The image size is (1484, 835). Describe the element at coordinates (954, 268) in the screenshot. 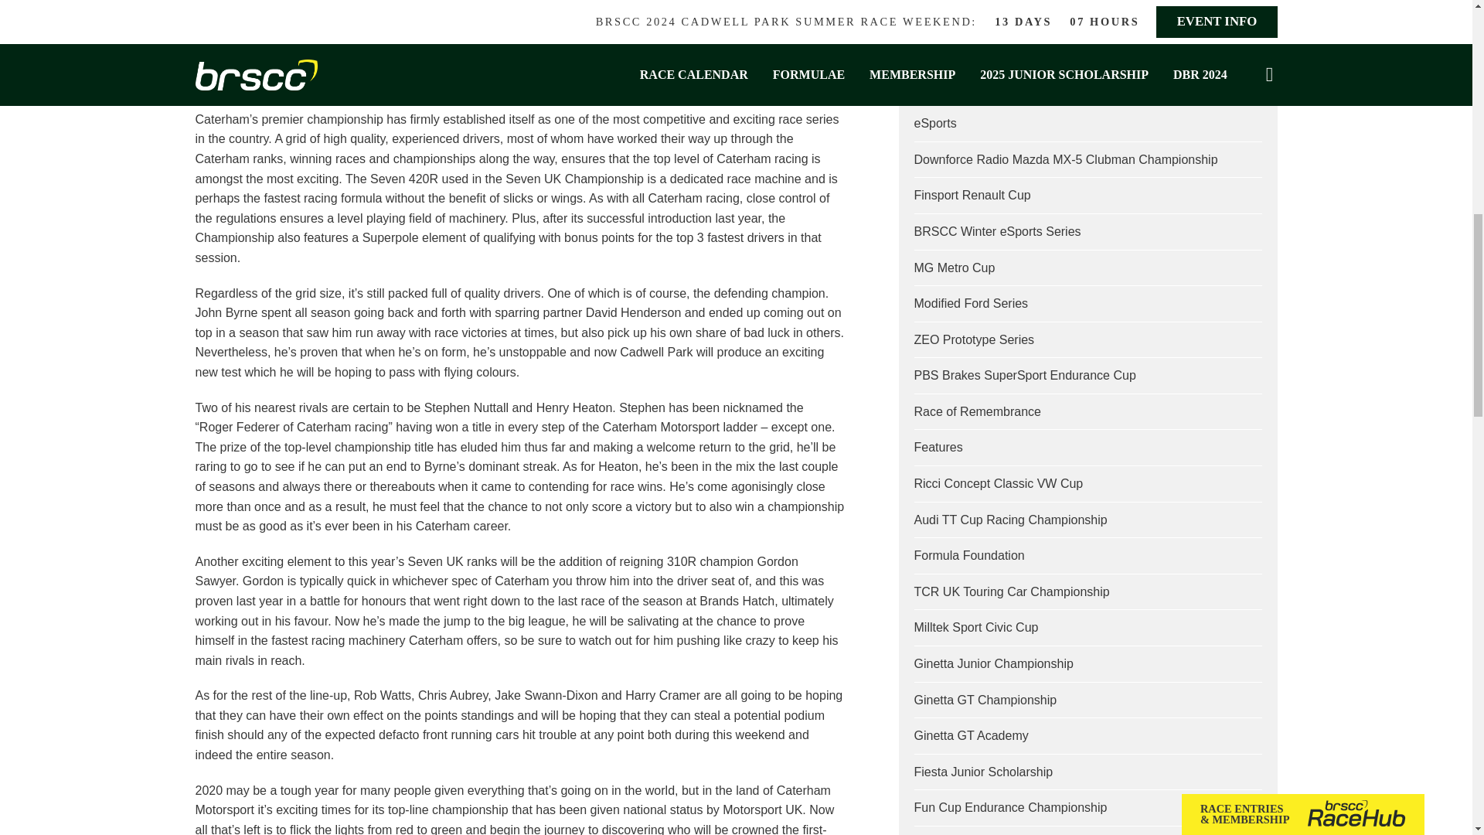

I see `MG Metro Cup` at that location.